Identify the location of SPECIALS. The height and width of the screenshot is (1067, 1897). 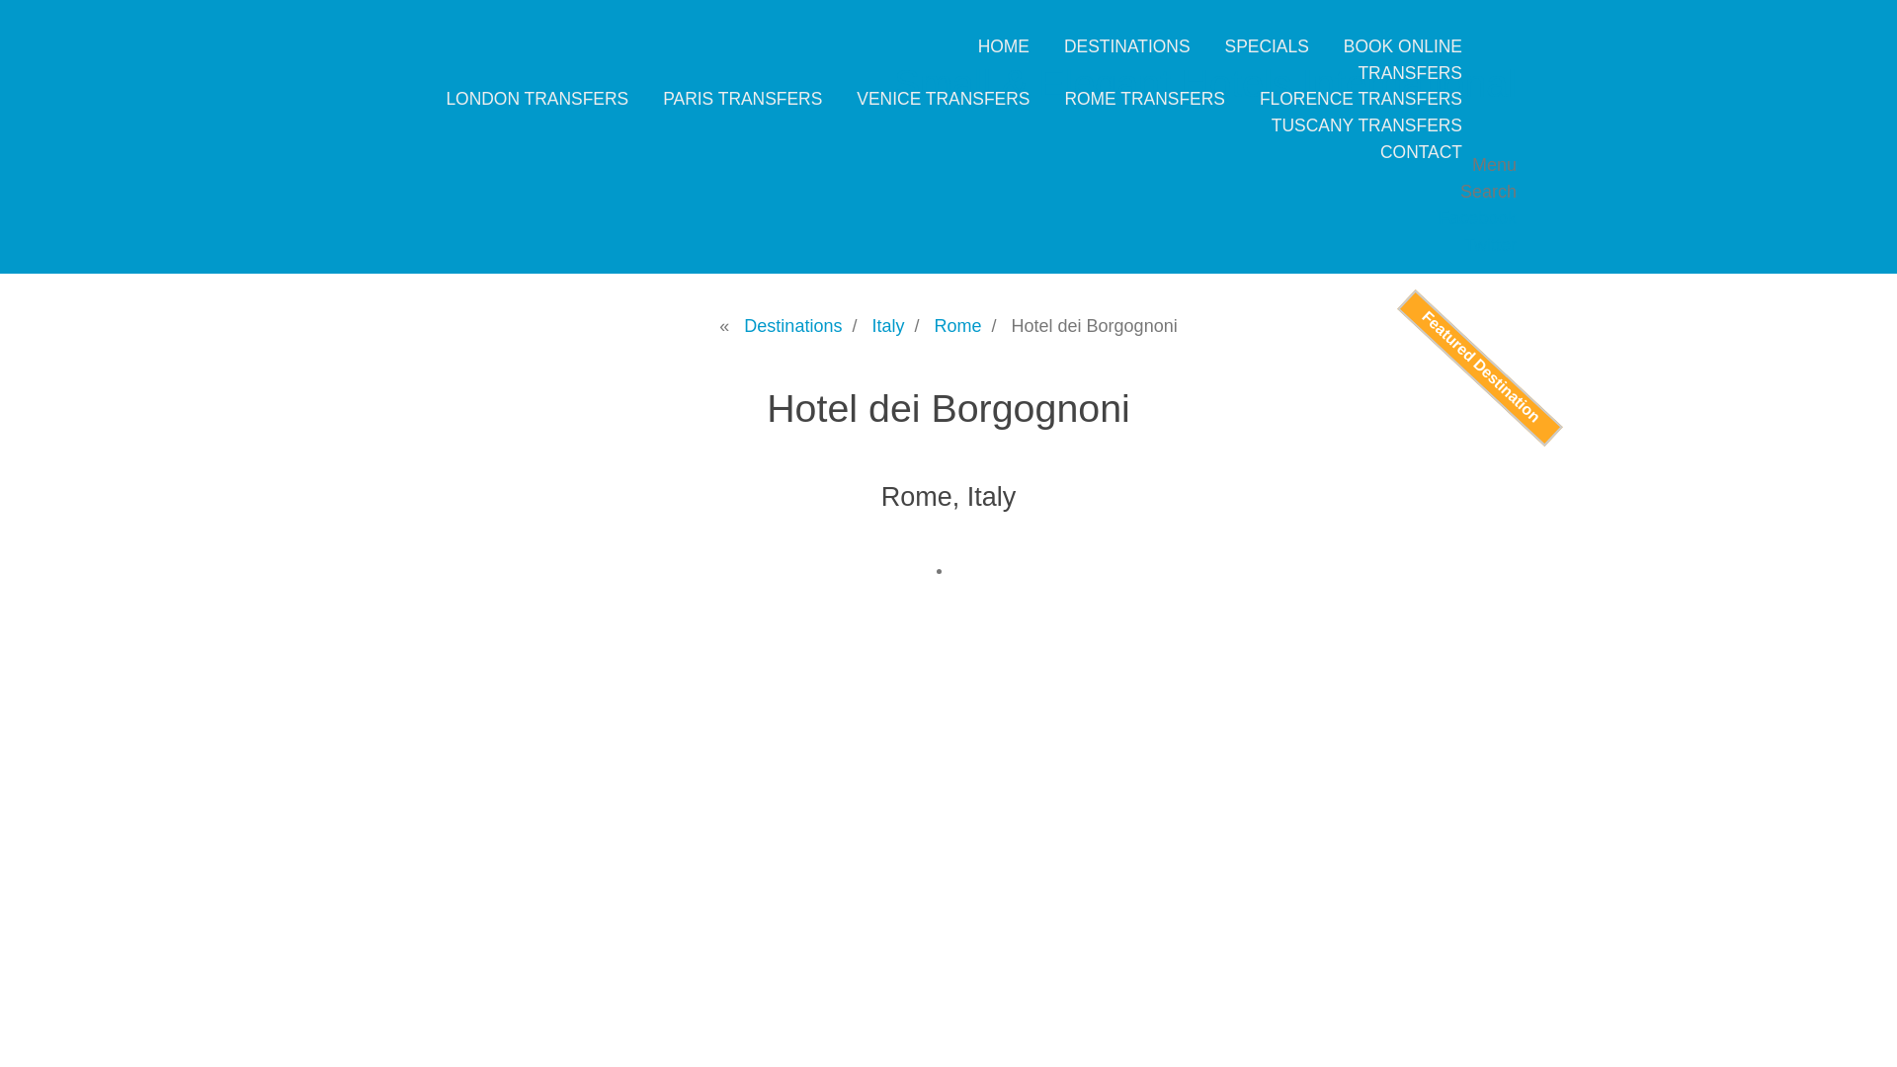
(1267, 45).